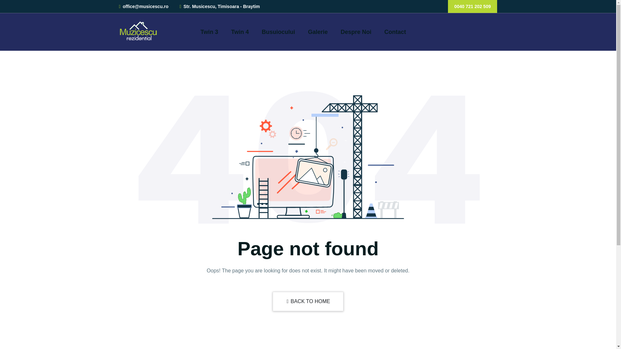  I want to click on Despre Noi, so click(356, 32).